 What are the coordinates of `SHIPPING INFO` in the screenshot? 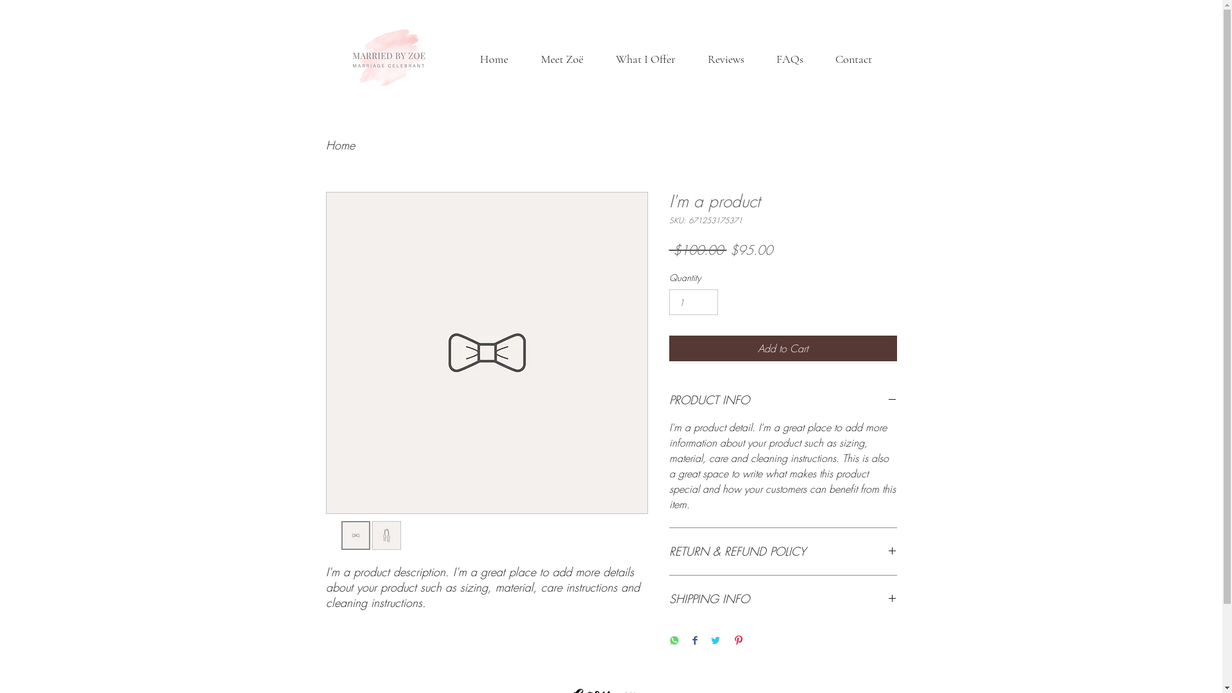 It's located at (783, 599).